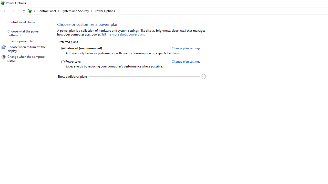 This screenshot has height=184, width=328. I want to click on Navigation buttons, so click(11, 11).